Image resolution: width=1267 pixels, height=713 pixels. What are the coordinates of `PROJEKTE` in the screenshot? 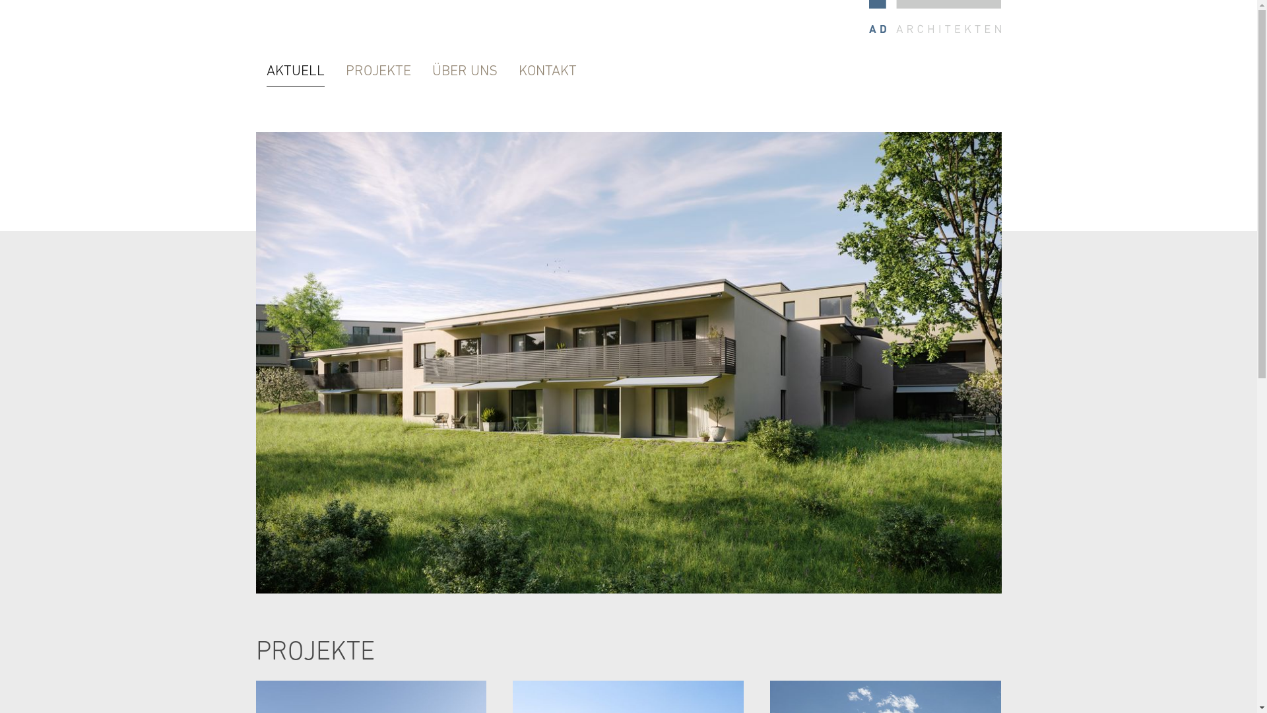 It's located at (379, 71).